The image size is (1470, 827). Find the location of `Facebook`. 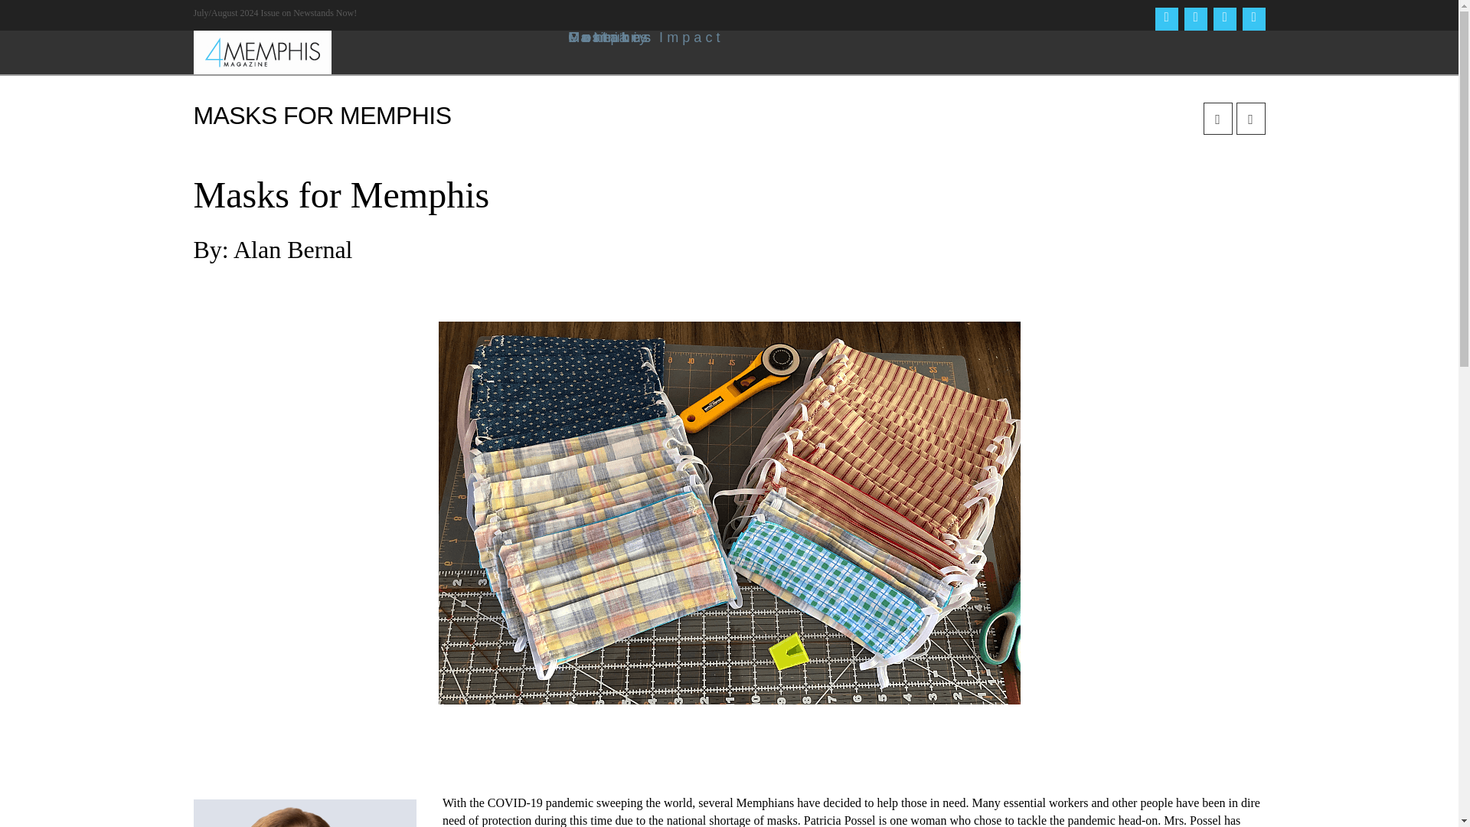

Facebook is located at coordinates (1165, 18).